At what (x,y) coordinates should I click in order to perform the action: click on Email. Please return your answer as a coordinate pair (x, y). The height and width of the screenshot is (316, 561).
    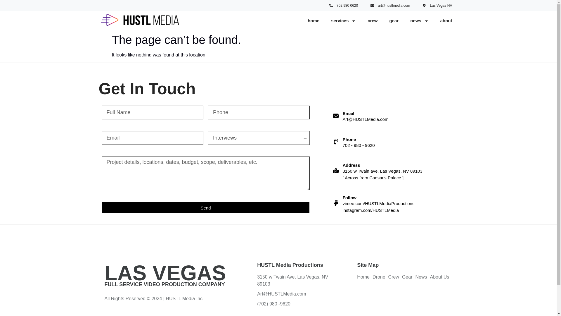
    Looking at the image, I should click on (348, 114).